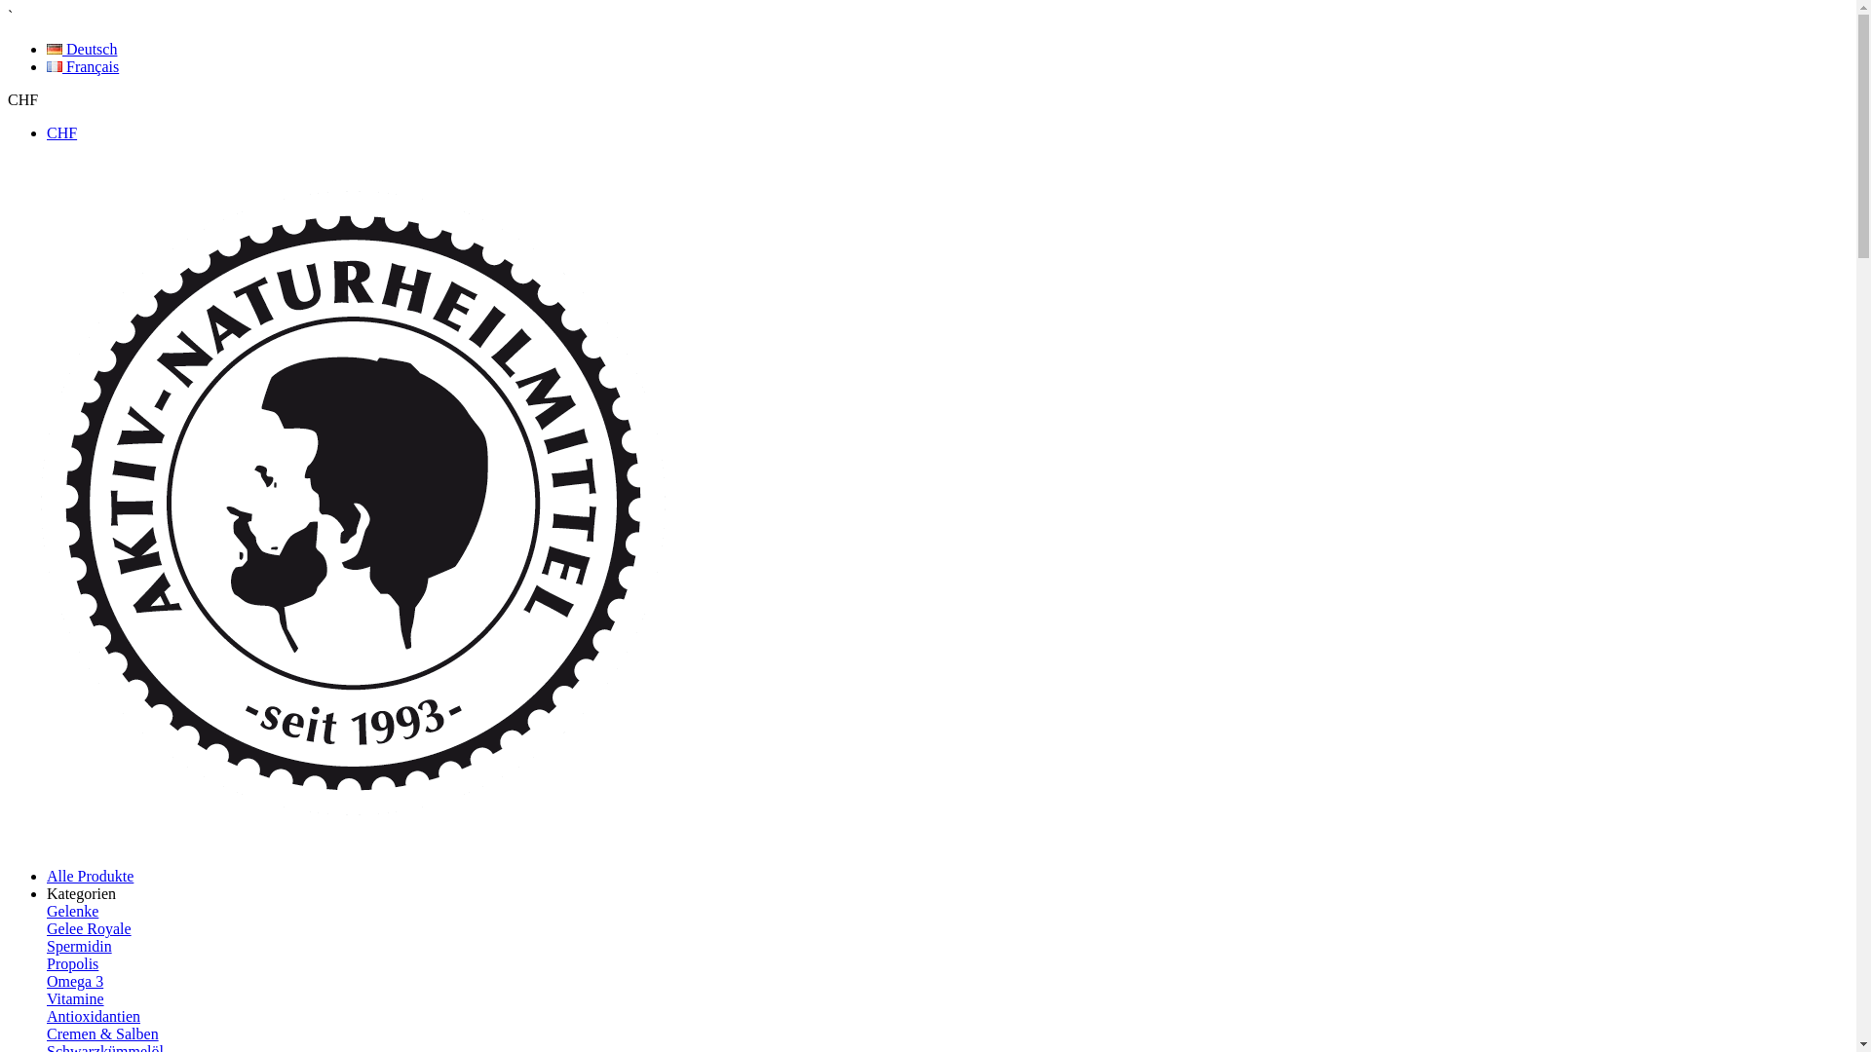 This screenshot has width=1871, height=1052. Describe the element at coordinates (94, 1017) in the screenshot. I see `Antioxidantien` at that location.